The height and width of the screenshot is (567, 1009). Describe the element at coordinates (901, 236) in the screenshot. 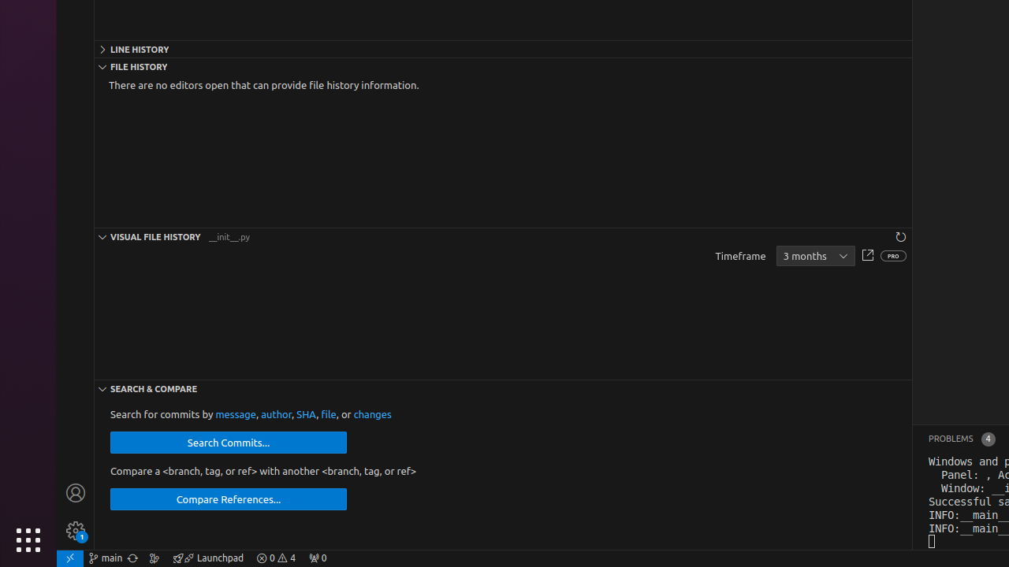

I see `Refresh` at that location.